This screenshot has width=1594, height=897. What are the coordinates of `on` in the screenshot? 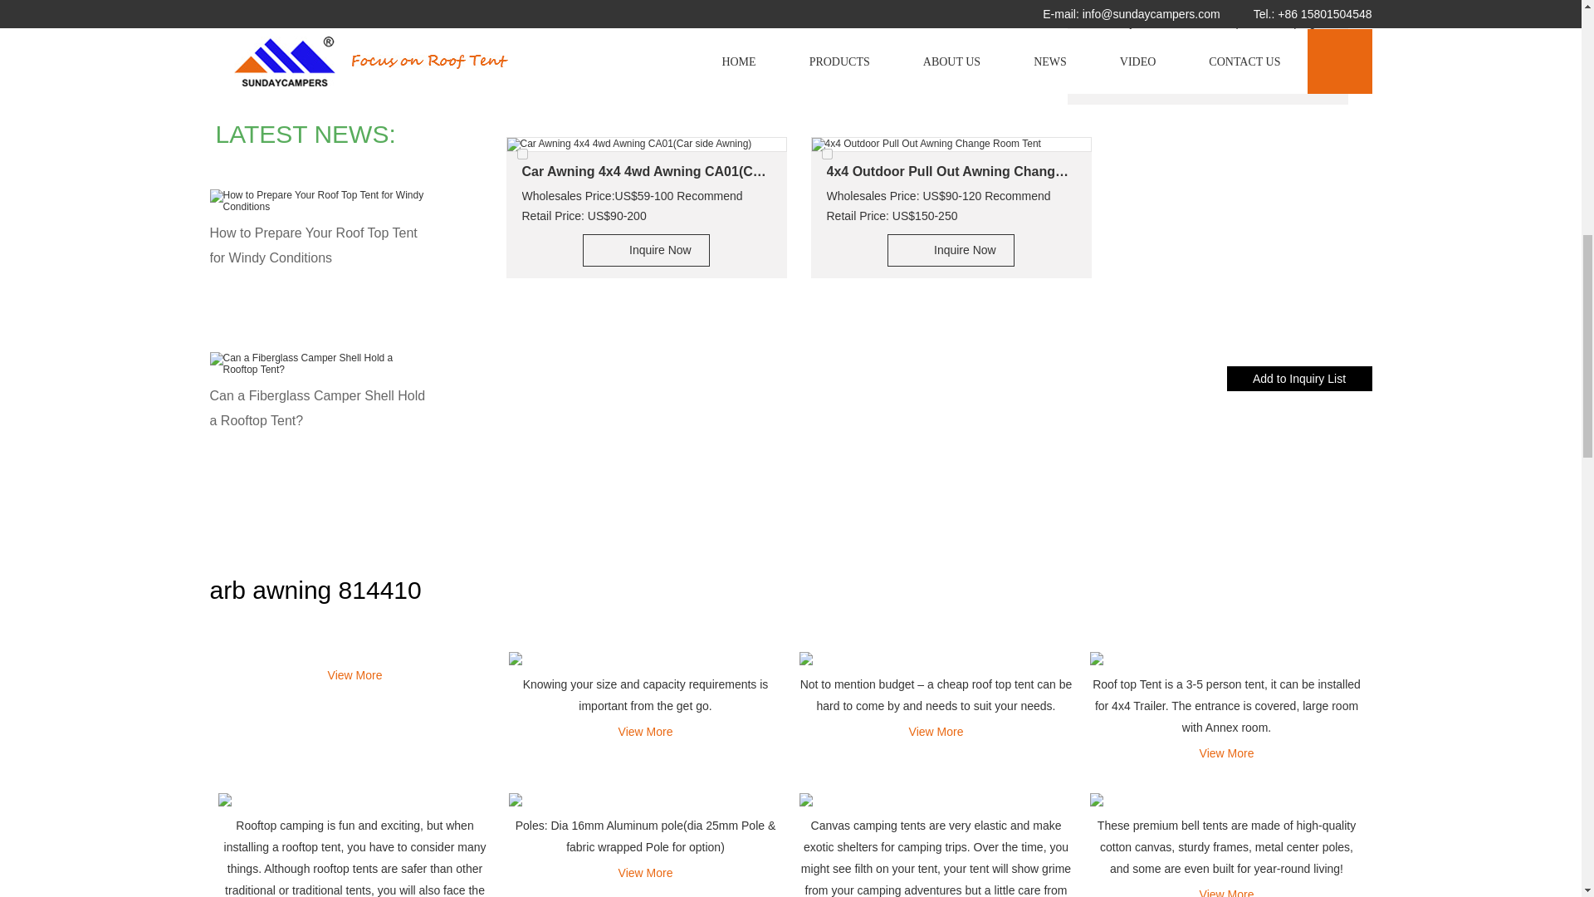 It's located at (521, 154).